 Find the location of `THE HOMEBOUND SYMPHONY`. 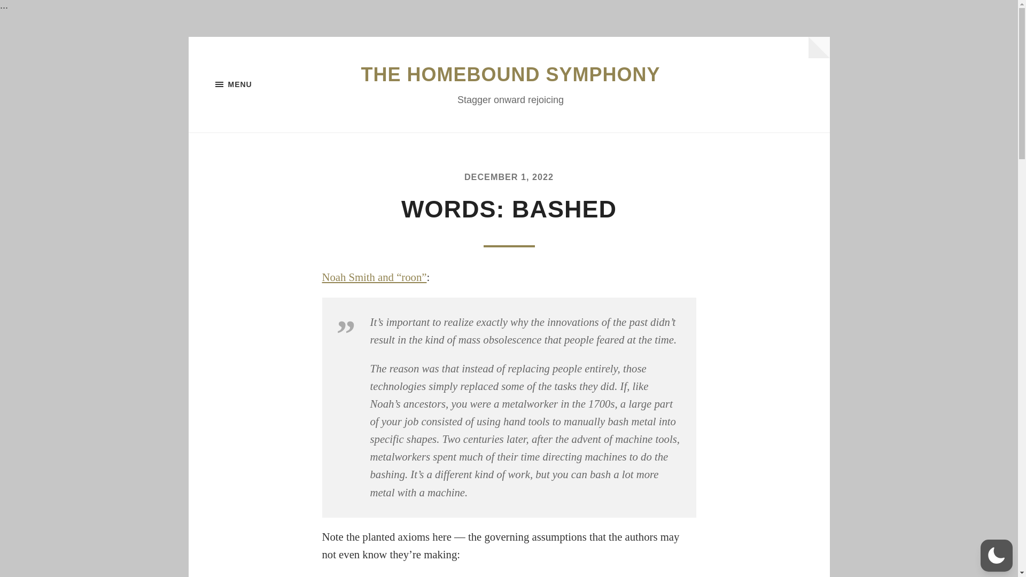

THE HOMEBOUND SYMPHONY is located at coordinates (510, 74).